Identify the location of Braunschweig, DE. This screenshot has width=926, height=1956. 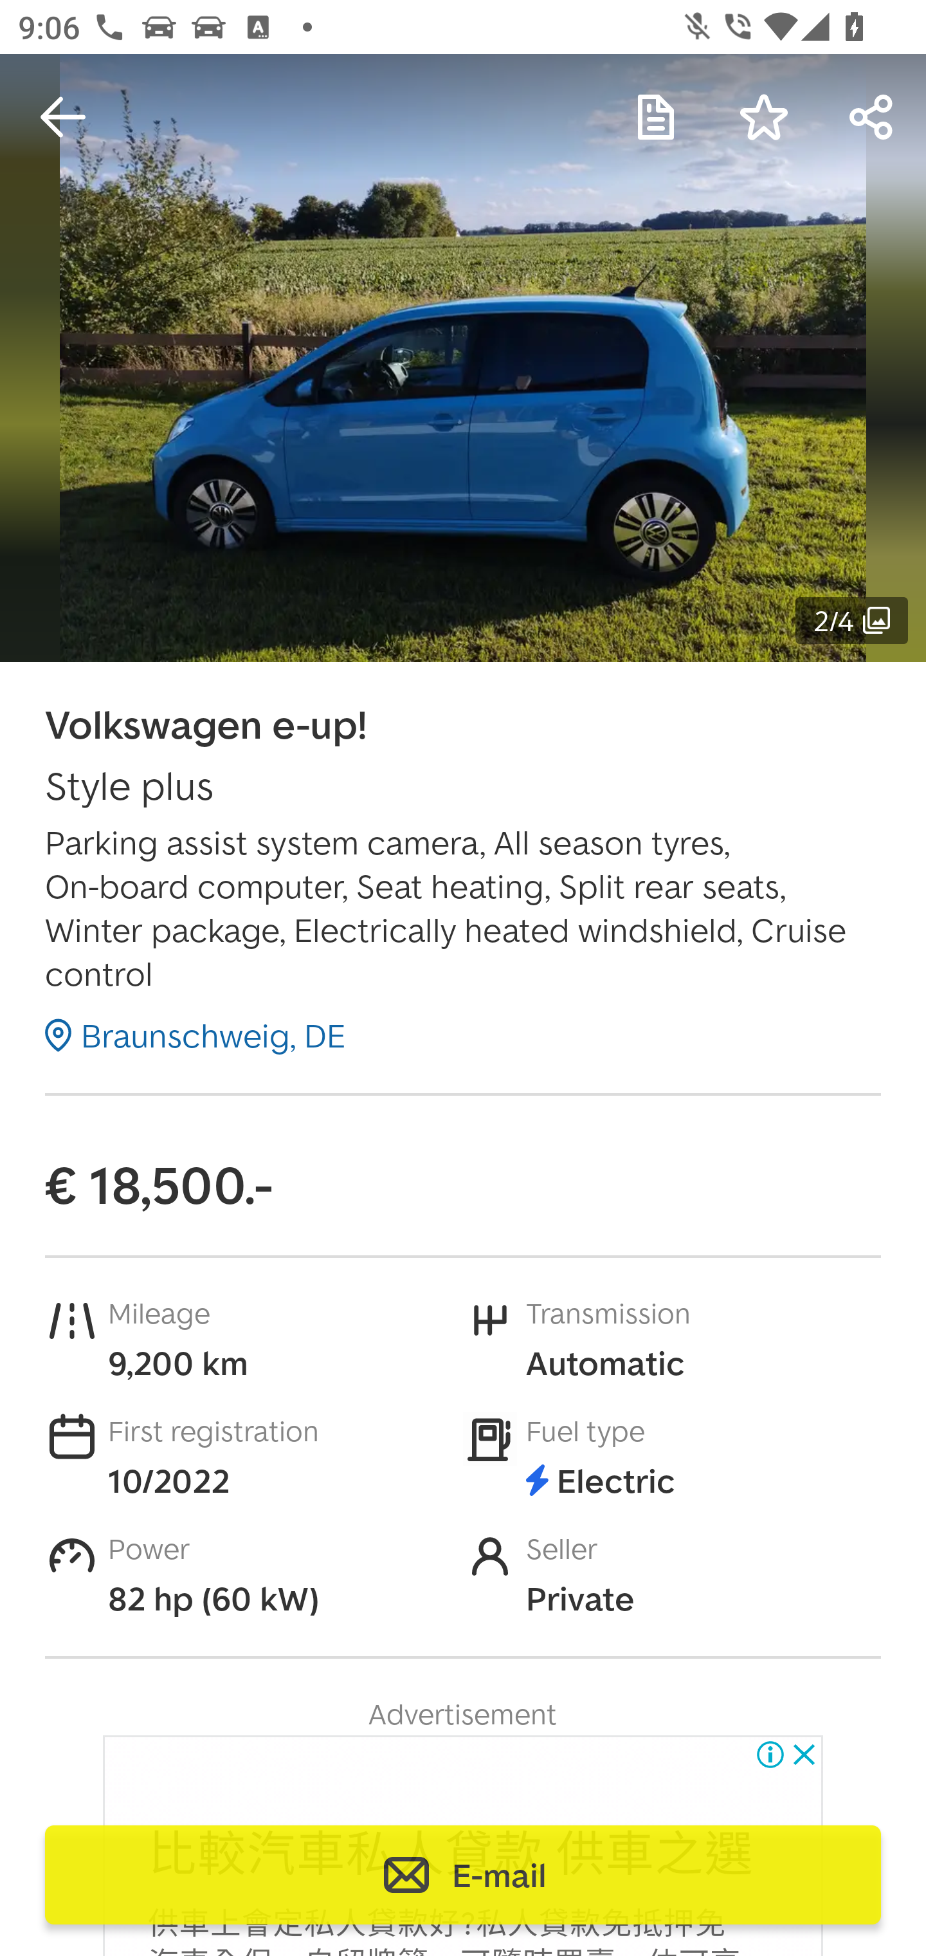
(195, 1035).